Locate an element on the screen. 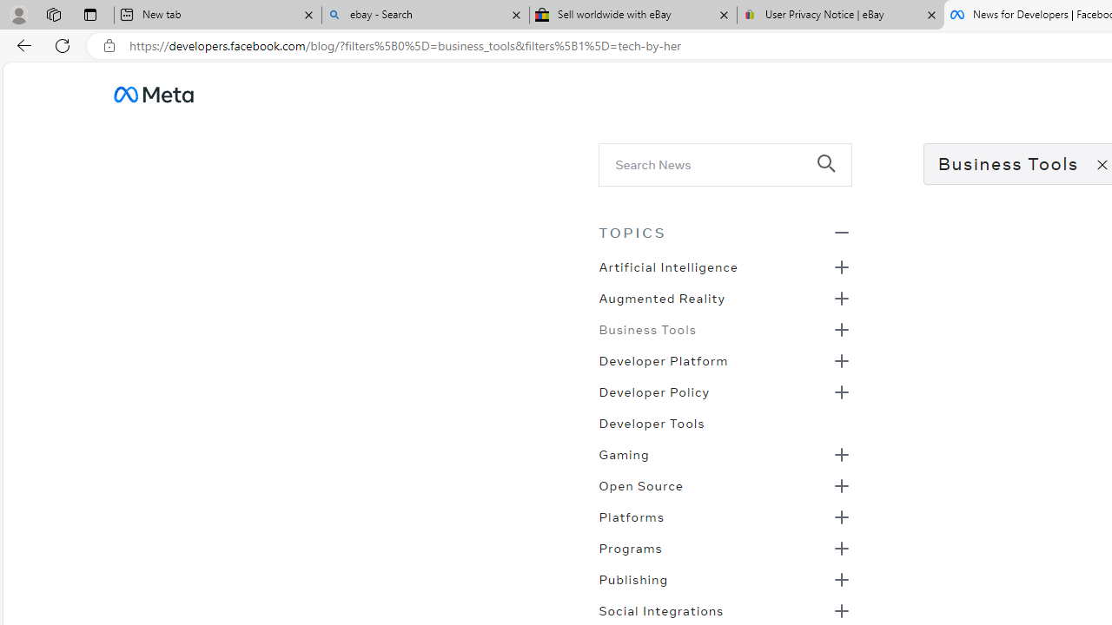 The height and width of the screenshot is (625, 1112). Class: _58al is located at coordinates (712, 163).